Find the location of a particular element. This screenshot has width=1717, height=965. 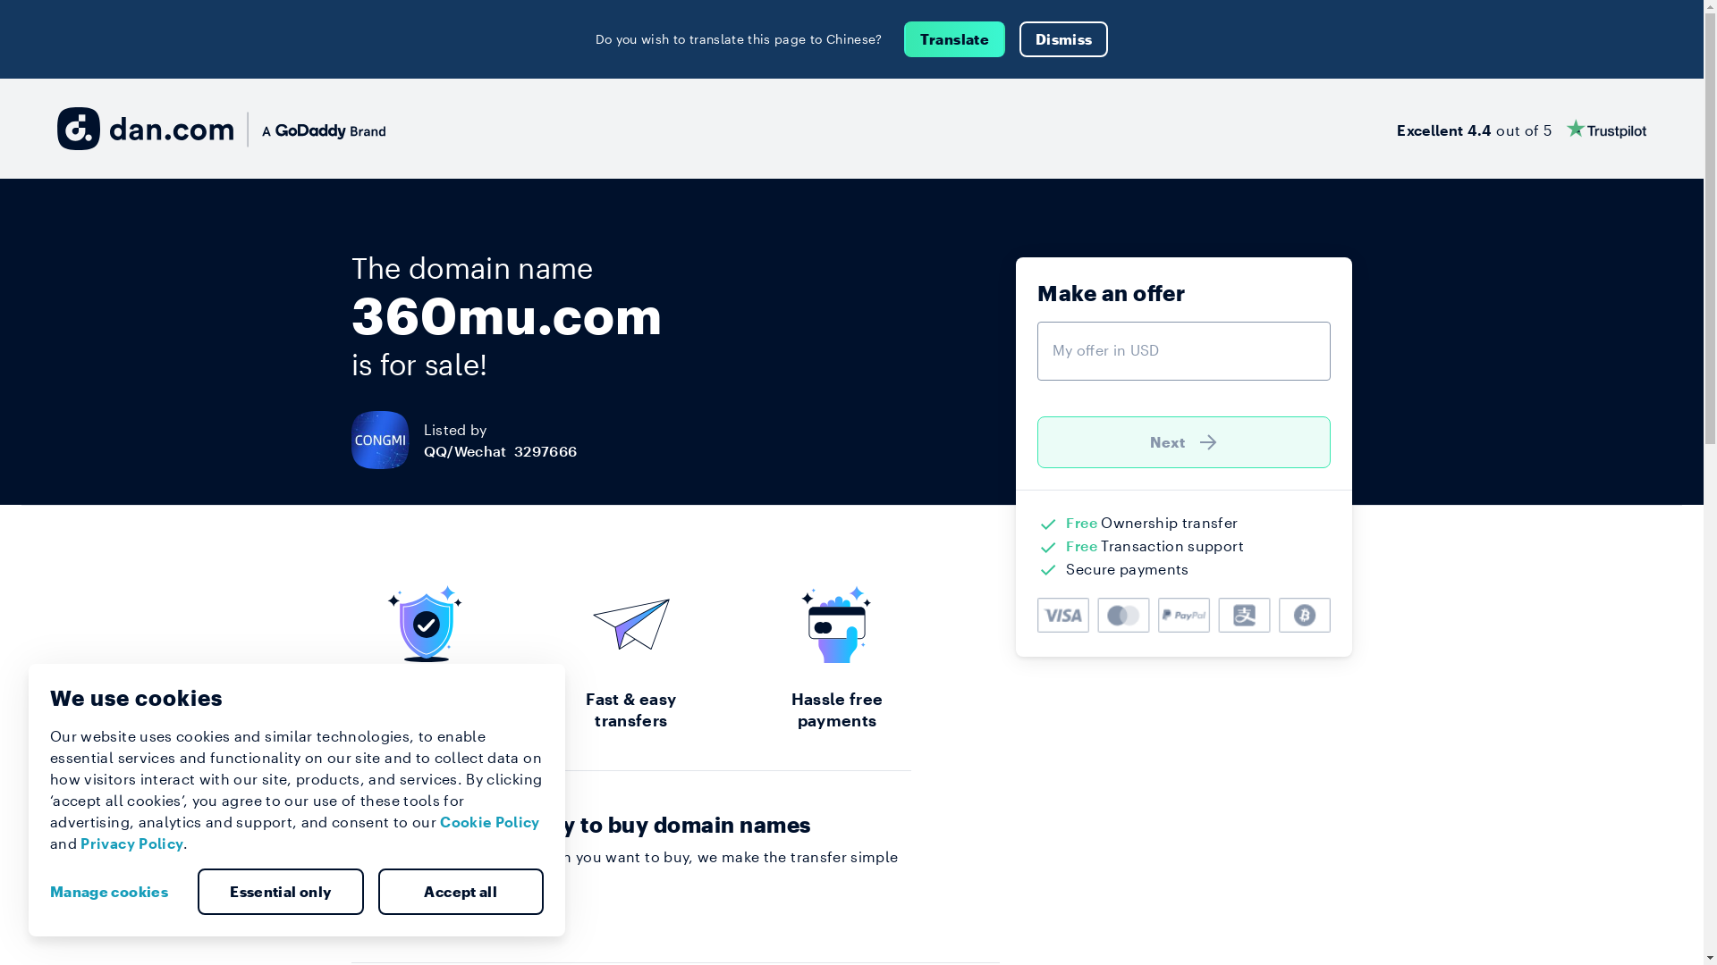

Manage cookies is located at coordinates (116, 892).